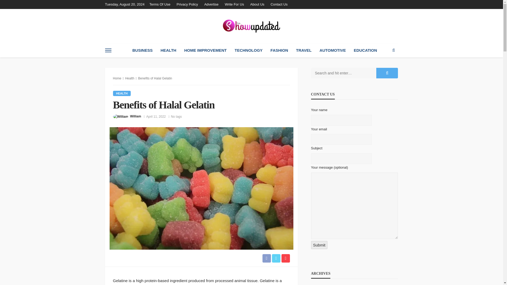 This screenshot has height=285, width=507. What do you see at coordinates (304, 50) in the screenshot?
I see `TRAVEL` at bounding box center [304, 50].